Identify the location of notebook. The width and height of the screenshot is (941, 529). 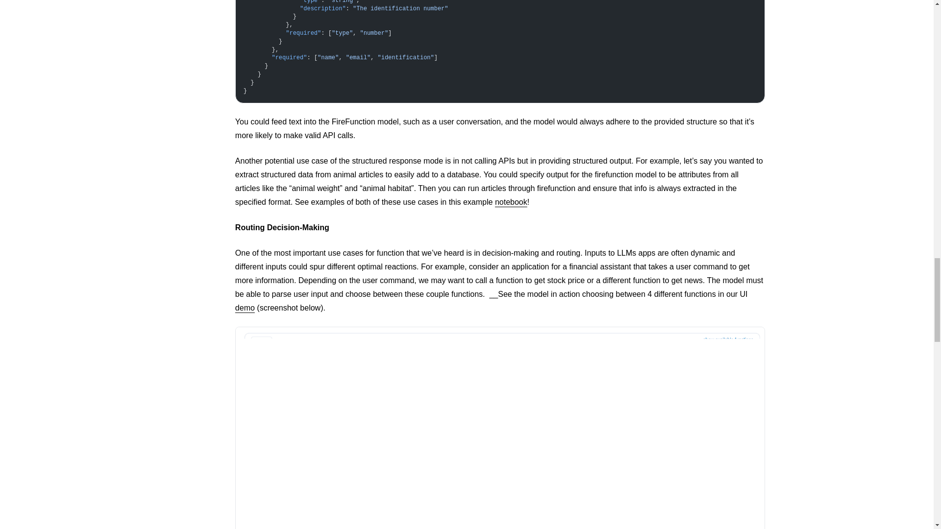
(511, 202).